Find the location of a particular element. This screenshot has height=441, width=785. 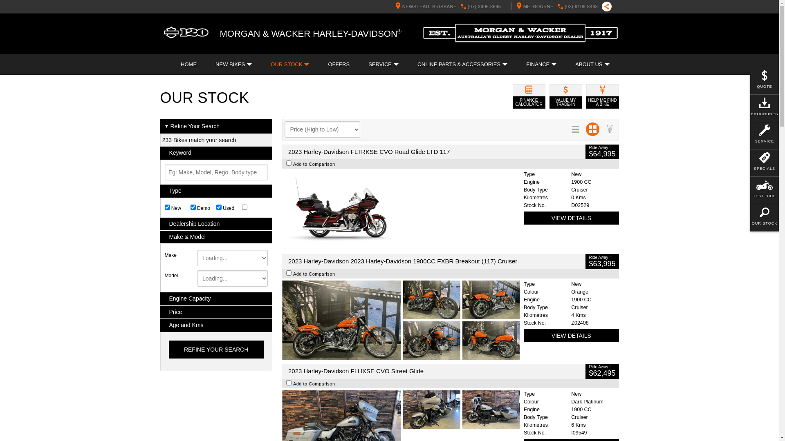

PARTS OFFERS is located at coordinates (191, 45).